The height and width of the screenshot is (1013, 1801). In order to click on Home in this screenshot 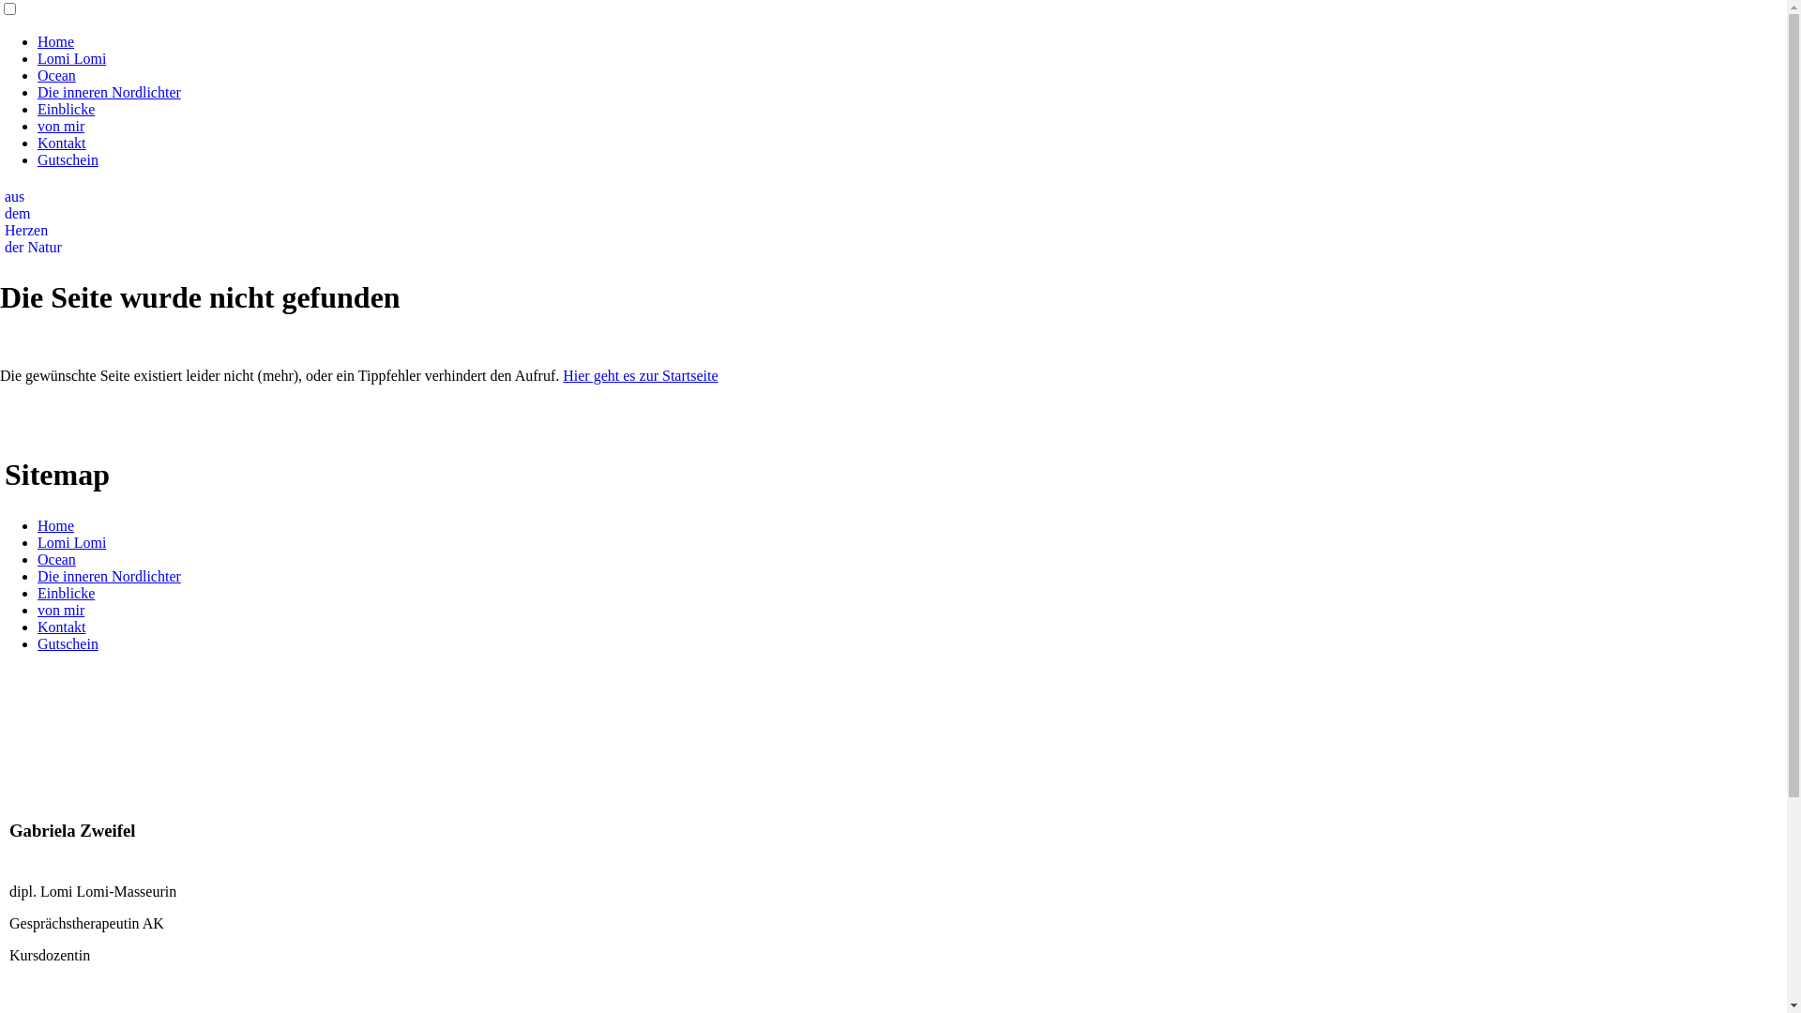, I will do `click(56, 525)`.